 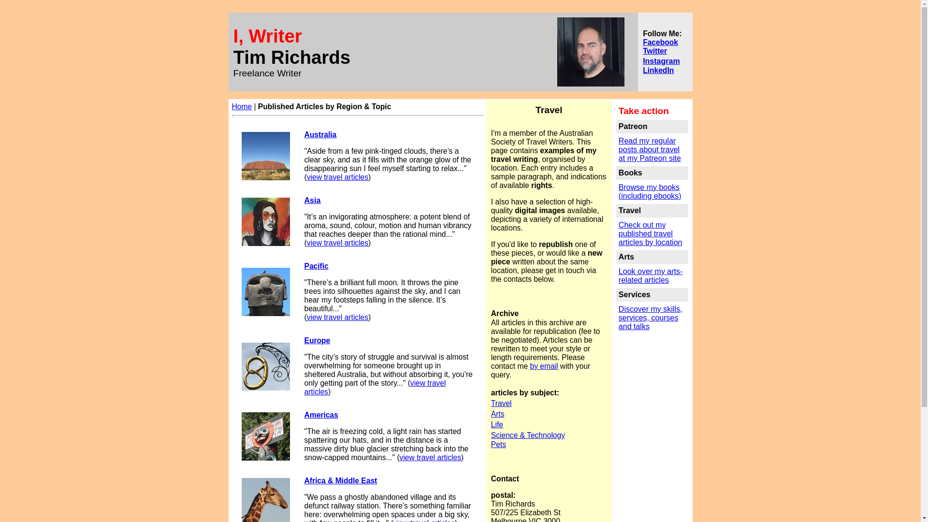 What do you see at coordinates (321, 134) in the screenshot?
I see `Australia` at bounding box center [321, 134].